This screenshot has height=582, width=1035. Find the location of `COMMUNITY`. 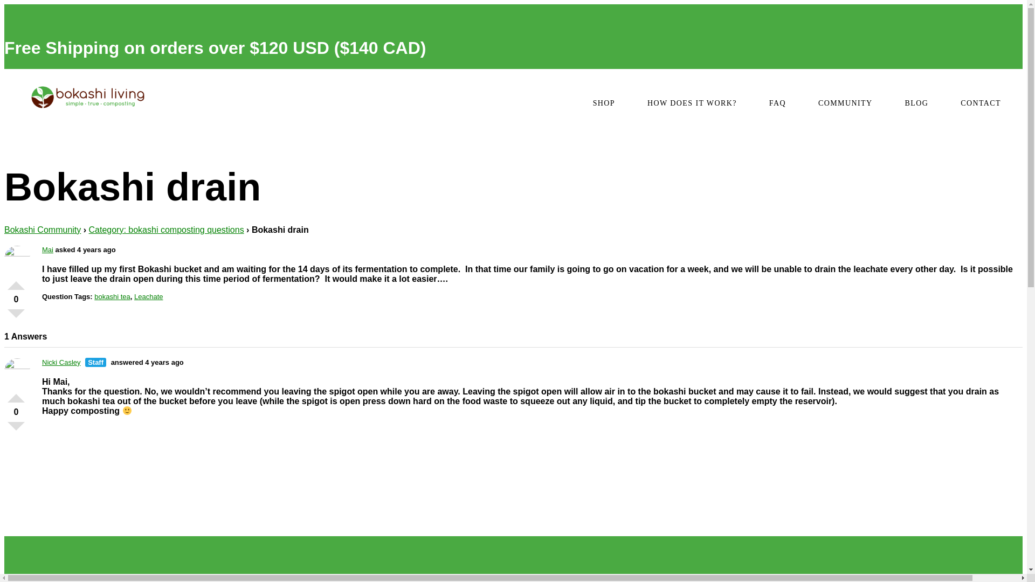

COMMUNITY is located at coordinates (845, 102).